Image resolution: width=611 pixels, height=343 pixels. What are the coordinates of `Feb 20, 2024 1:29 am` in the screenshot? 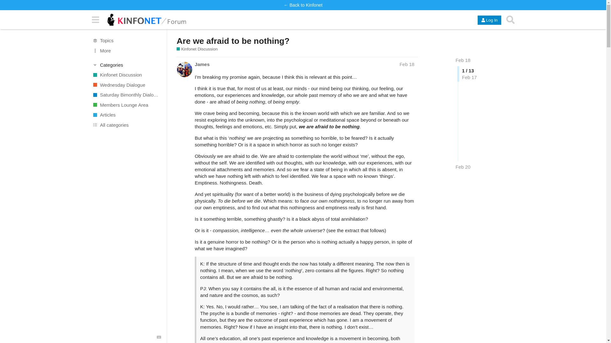 It's located at (463, 167).